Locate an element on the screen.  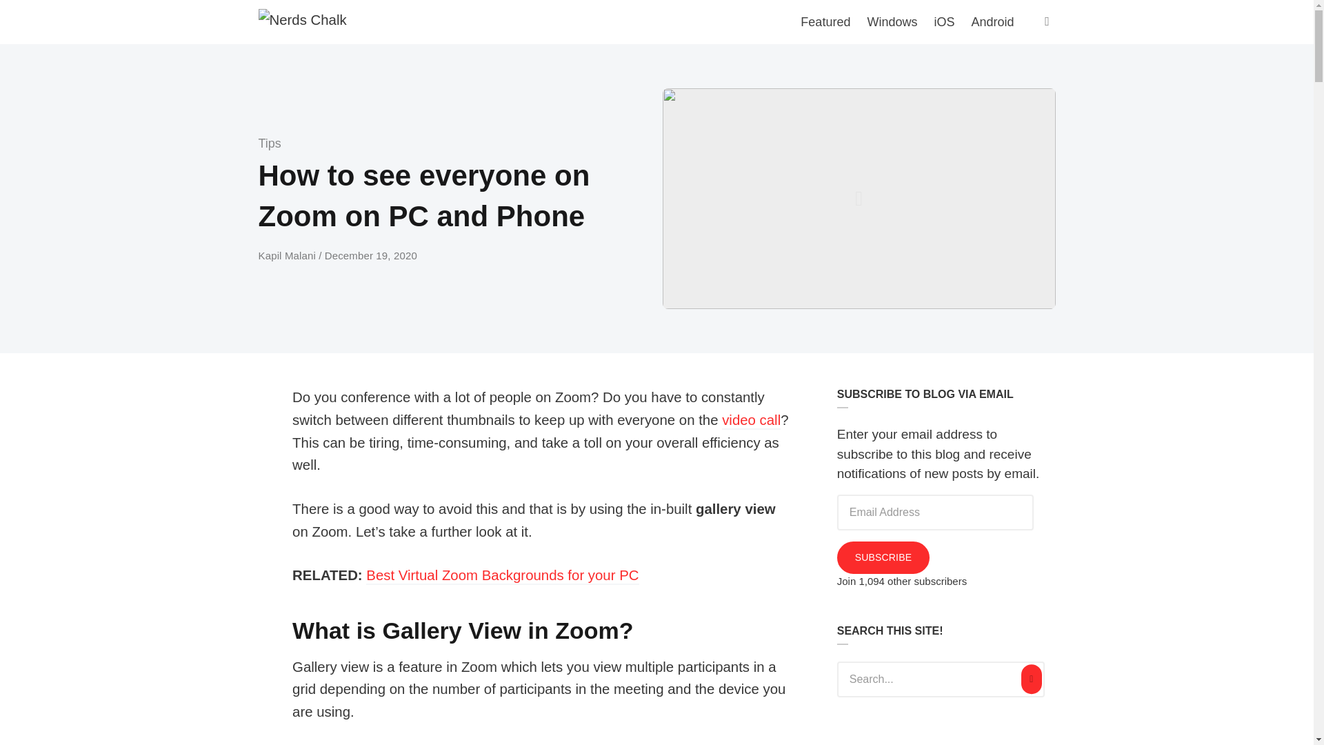
SUBSCRIBE is located at coordinates (883, 557).